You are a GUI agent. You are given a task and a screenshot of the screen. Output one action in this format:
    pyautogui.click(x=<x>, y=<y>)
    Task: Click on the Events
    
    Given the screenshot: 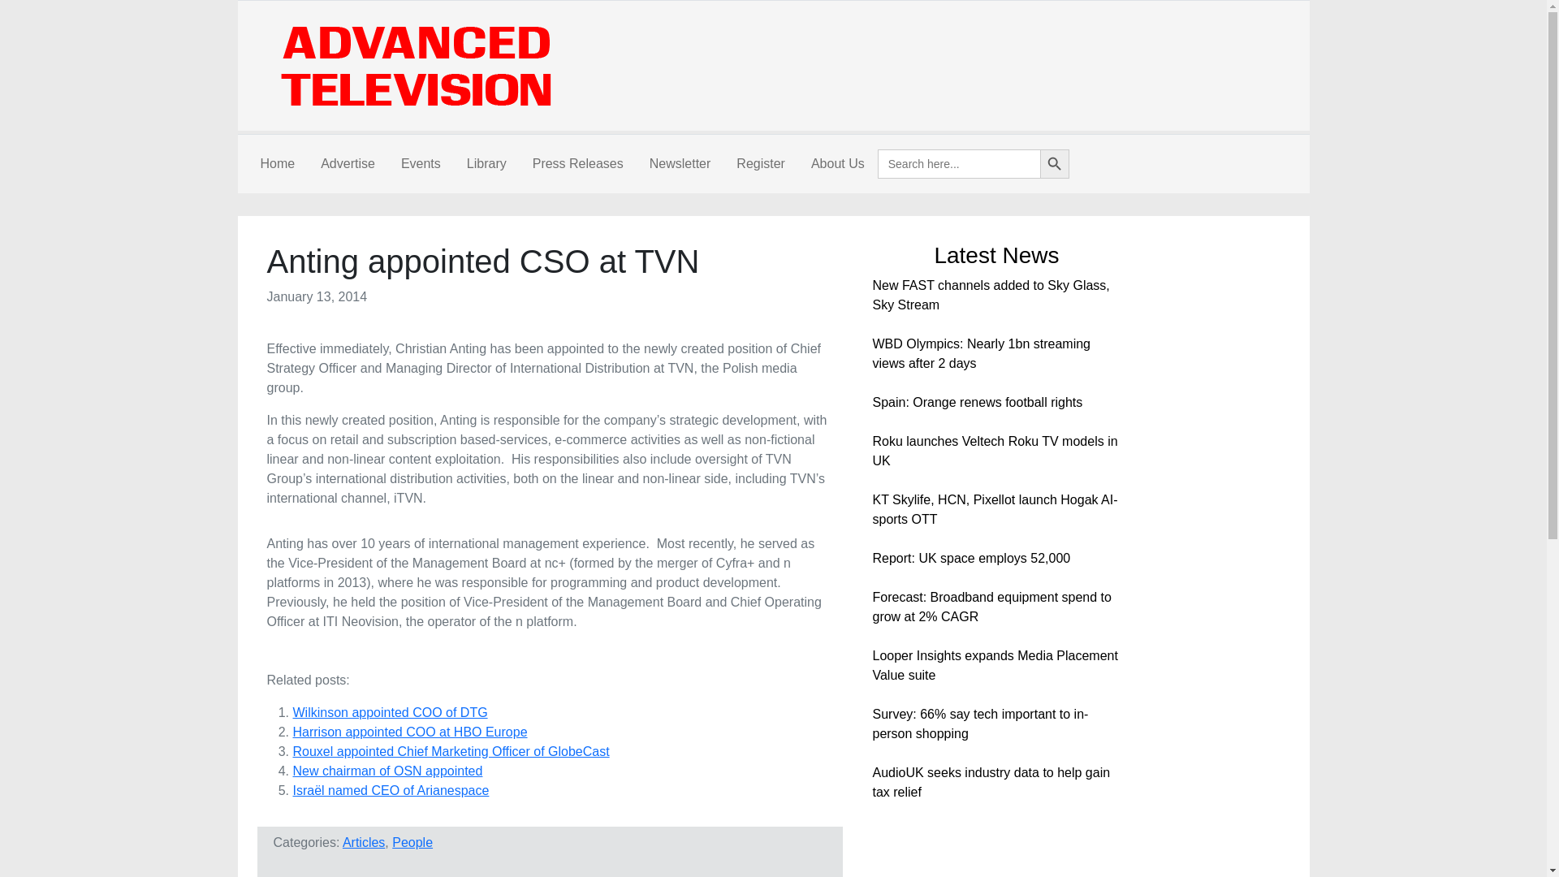 What is the action you would take?
    pyautogui.click(x=421, y=164)
    